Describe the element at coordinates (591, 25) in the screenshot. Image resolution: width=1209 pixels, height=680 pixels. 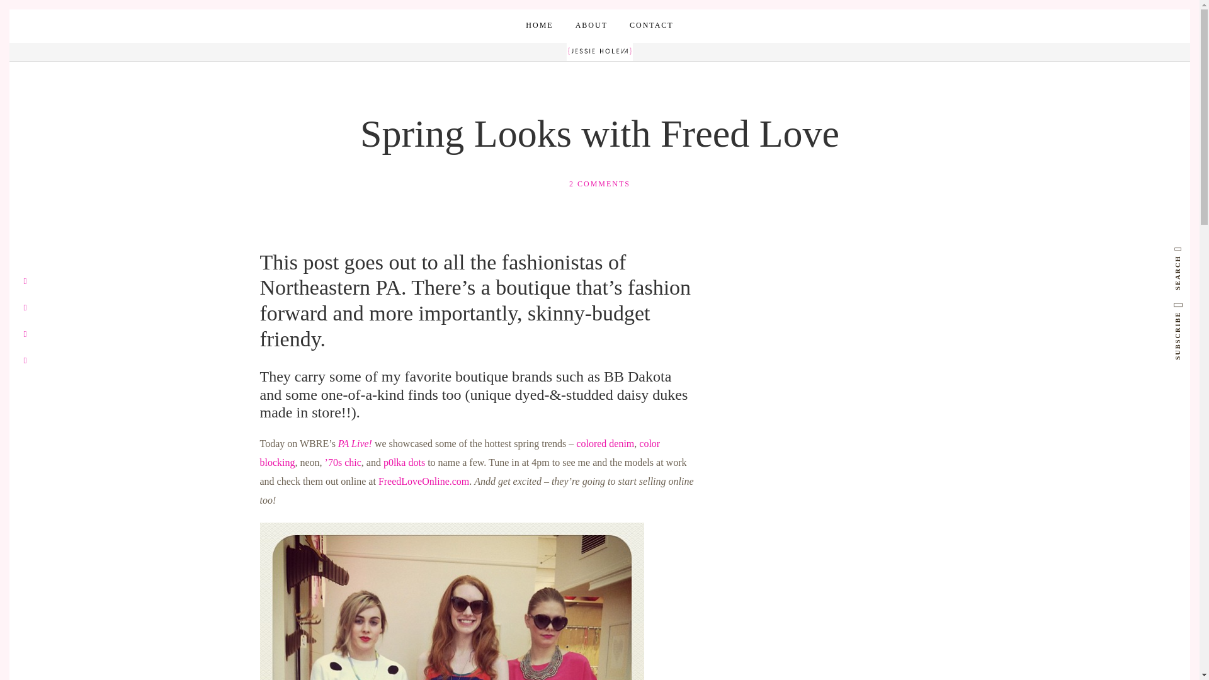
I see `ABOUT` at that location.